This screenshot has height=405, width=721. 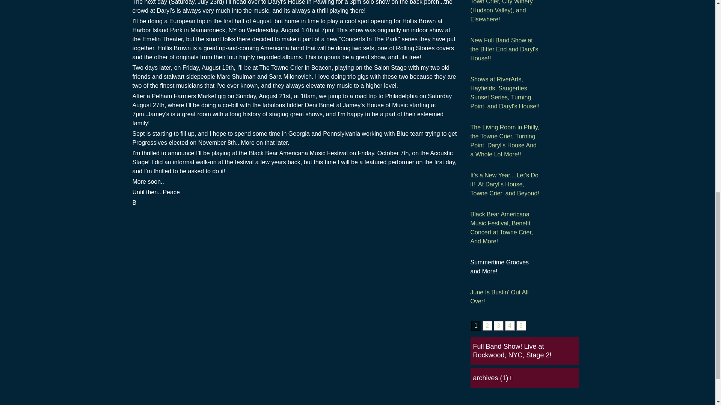 What do you see at coordinates (498, 326) in the screenshot?
I see `3` at bounding box center [498, 326].